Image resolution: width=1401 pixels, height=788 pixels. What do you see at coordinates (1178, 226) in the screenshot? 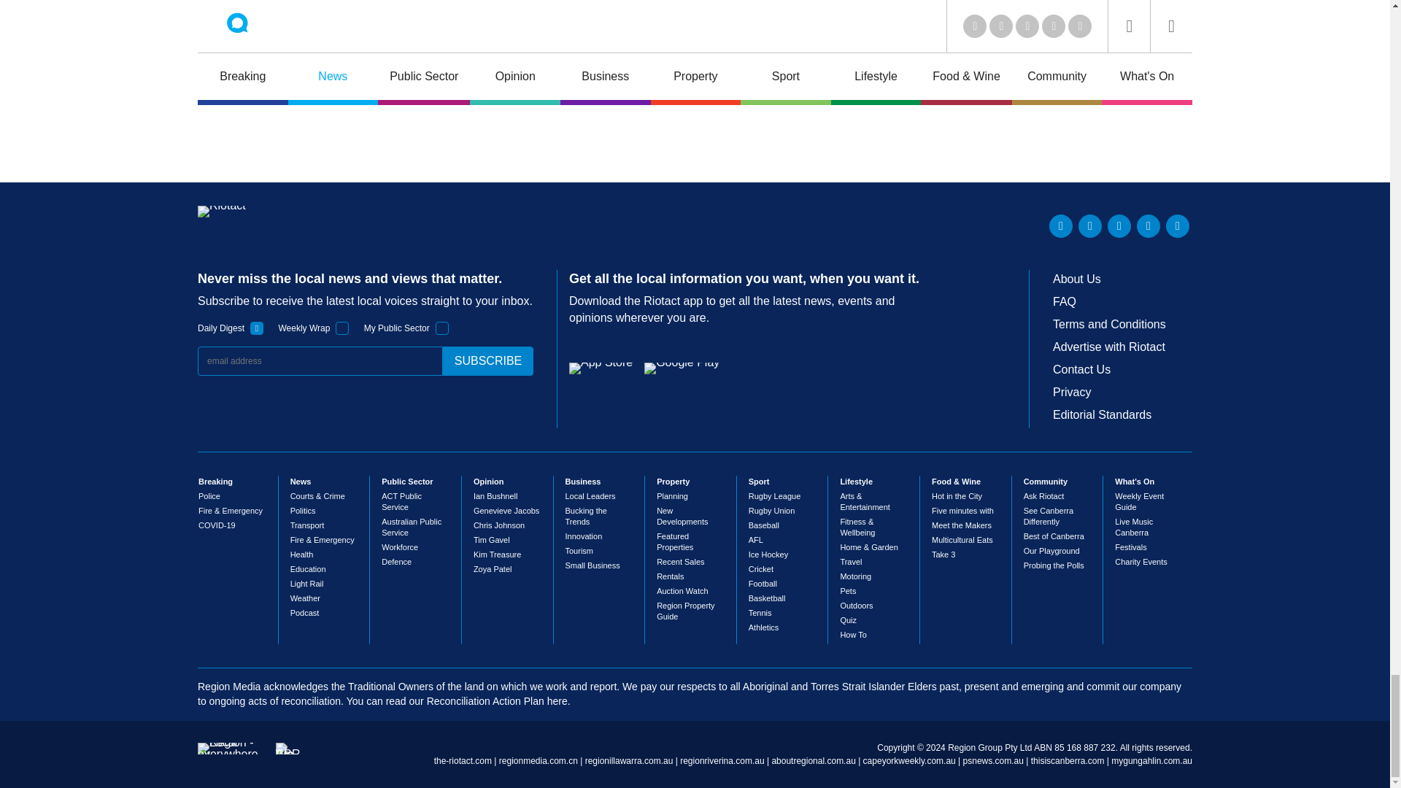
I see `Instagram` at bounding box center [1178, 226].